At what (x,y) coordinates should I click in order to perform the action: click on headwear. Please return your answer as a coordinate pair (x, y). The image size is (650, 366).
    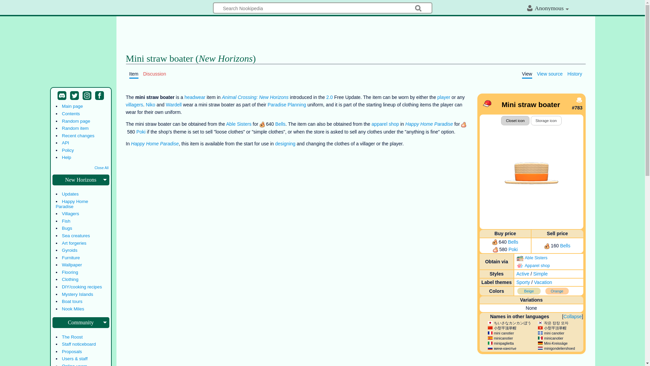
    Looking at the image, I should click on (195, 97).